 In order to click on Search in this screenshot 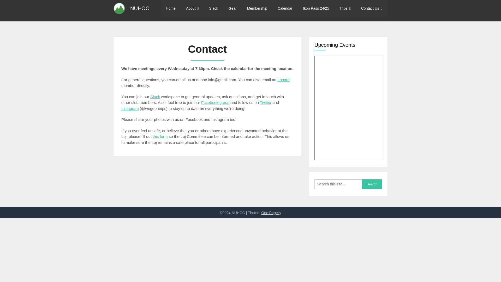, I will do `click(372, 184)`.